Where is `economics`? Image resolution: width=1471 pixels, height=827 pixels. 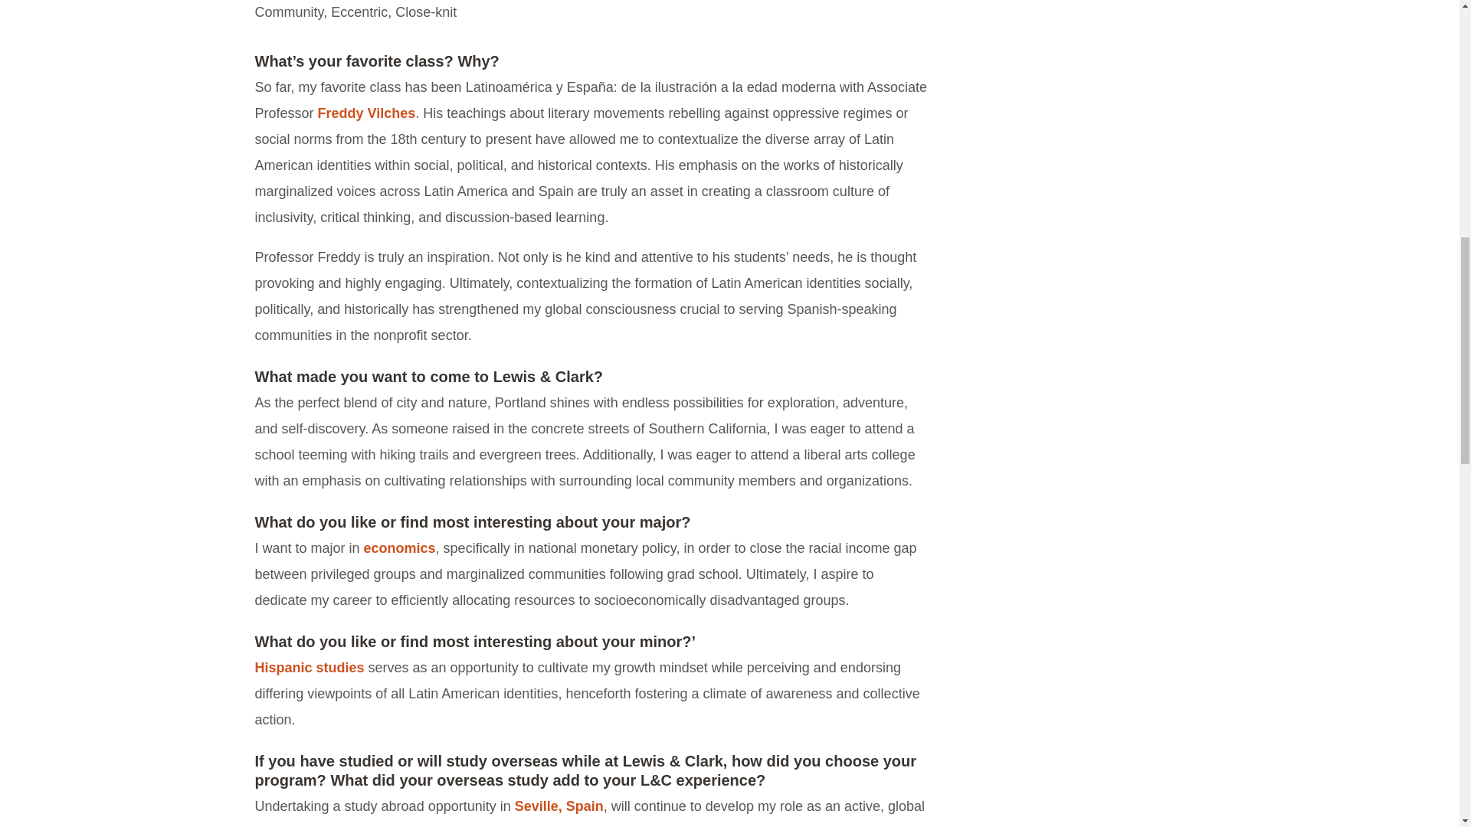
economics is located at coordinates (399, 548).